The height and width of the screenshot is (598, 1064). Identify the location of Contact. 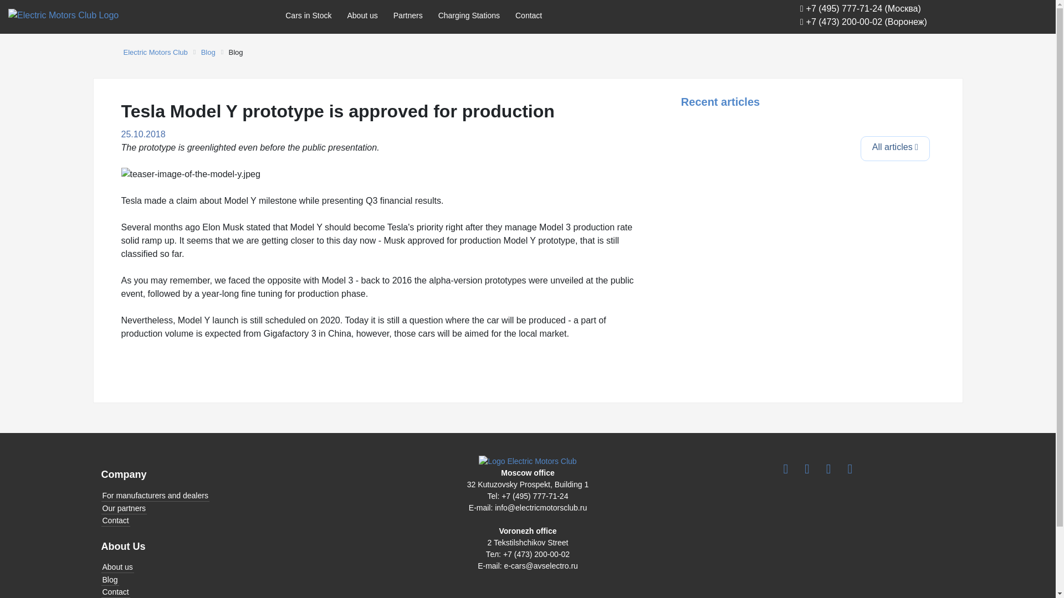
(237, 592).